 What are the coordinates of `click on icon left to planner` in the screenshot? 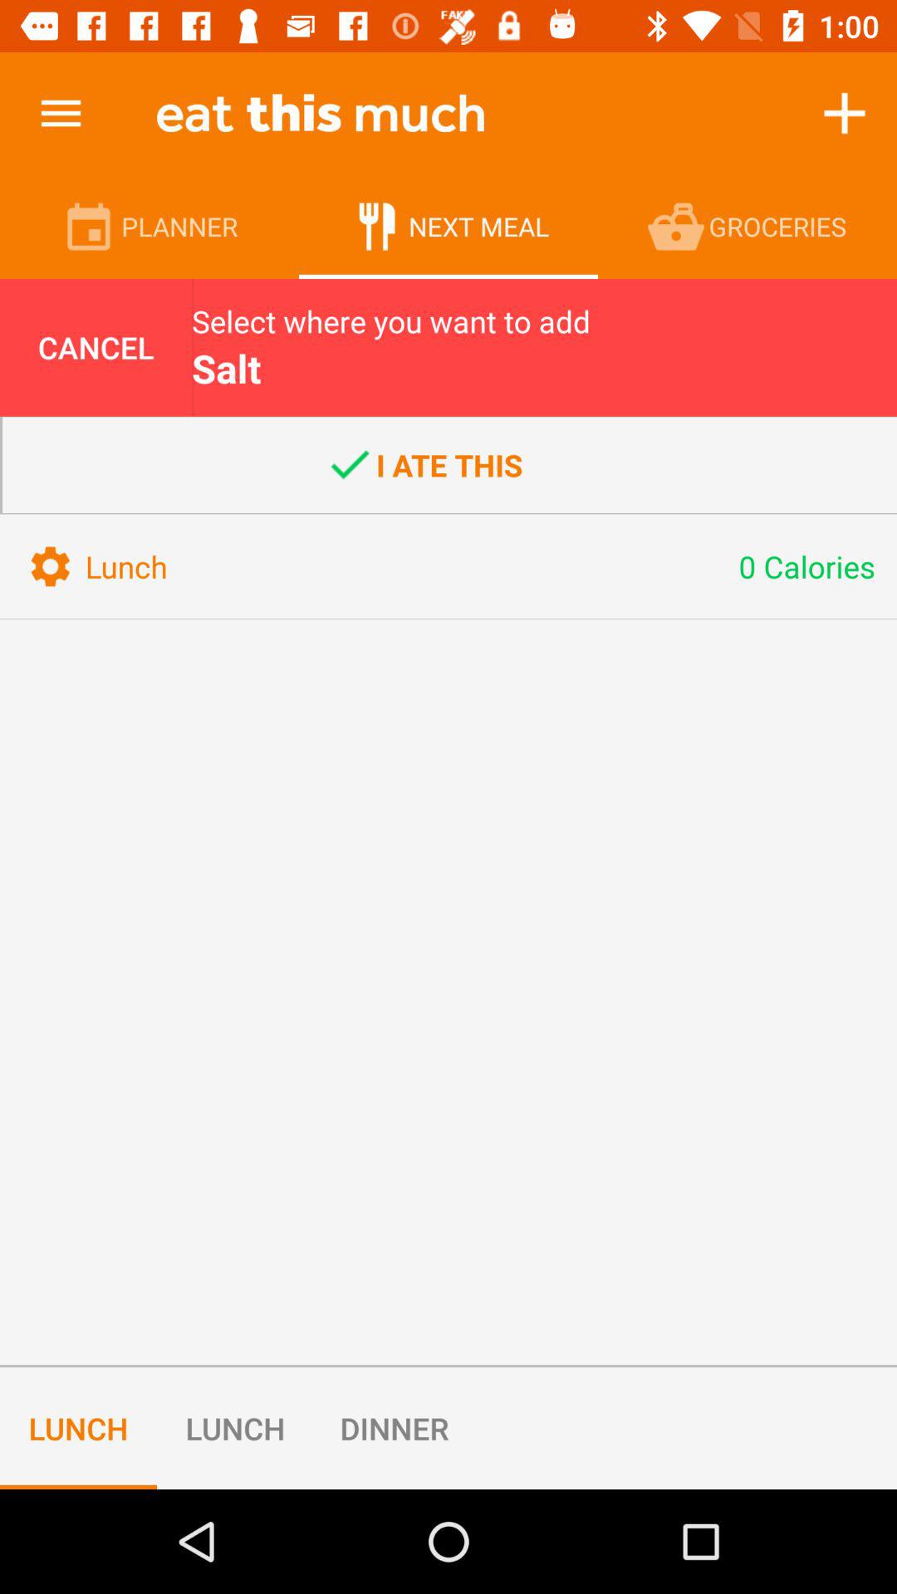 It's located at (91, 226).